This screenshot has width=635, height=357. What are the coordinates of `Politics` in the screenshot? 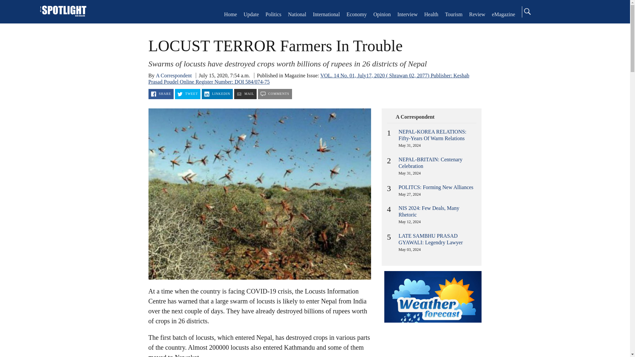 It's located at (273, 14).